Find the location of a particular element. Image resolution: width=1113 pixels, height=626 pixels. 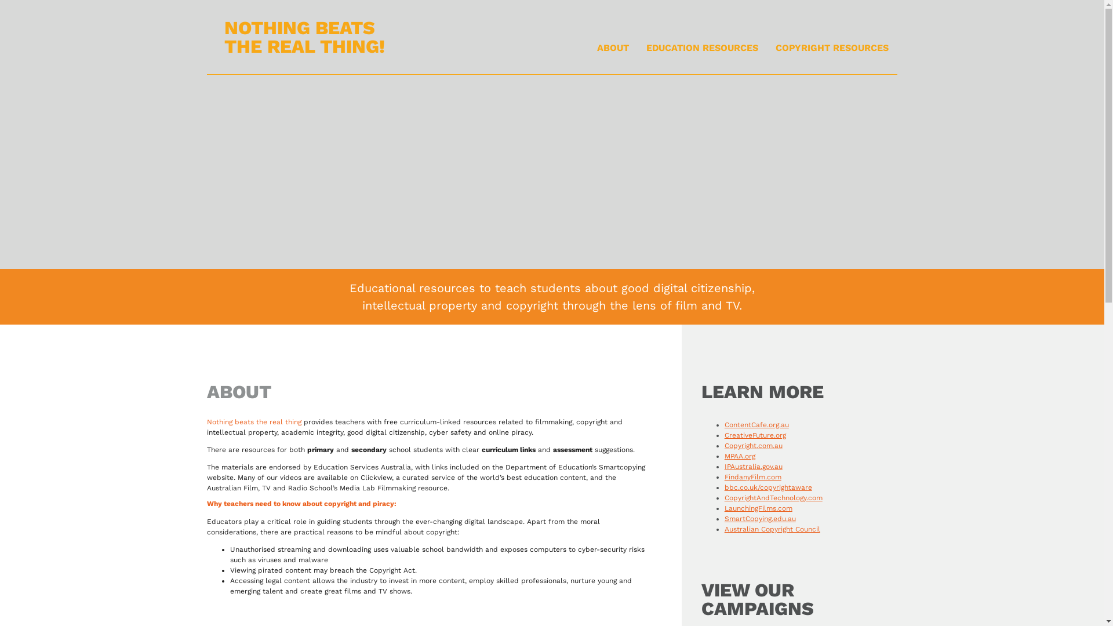

CreativeFuture.org is located at coordinates (755, 435).